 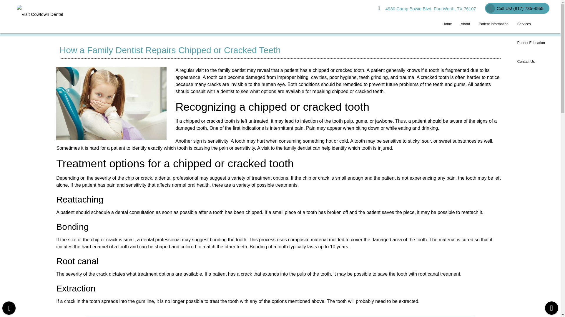 I want to click on Directions to Cowtown Dental, so click(x=427, y=9).